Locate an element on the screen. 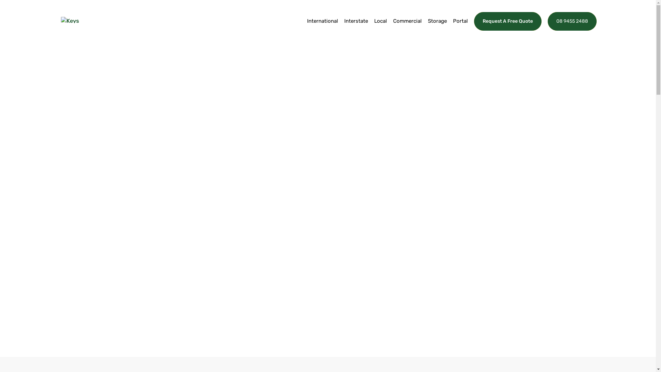  Request A Free Quote is located at coordinates (507, 21).